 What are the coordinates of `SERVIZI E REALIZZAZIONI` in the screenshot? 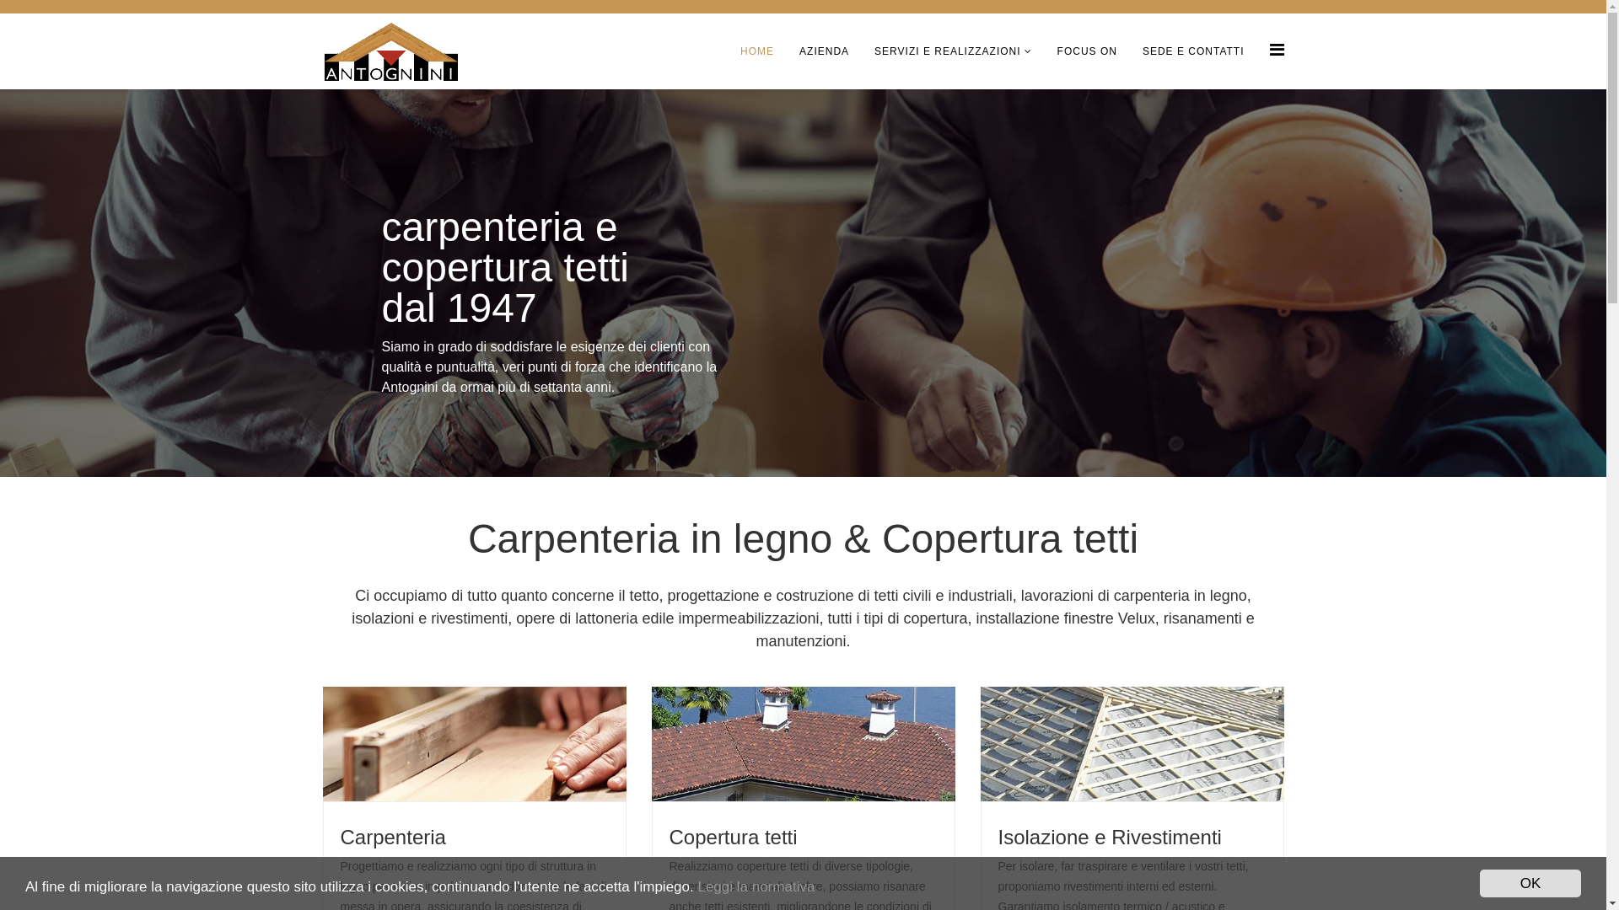 It's located at (953, 51).